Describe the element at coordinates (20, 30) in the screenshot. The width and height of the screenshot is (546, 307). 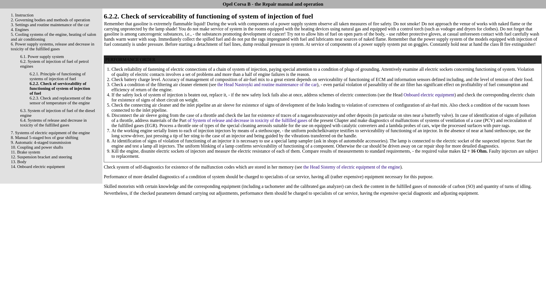
I see `4. Engines` at that location.